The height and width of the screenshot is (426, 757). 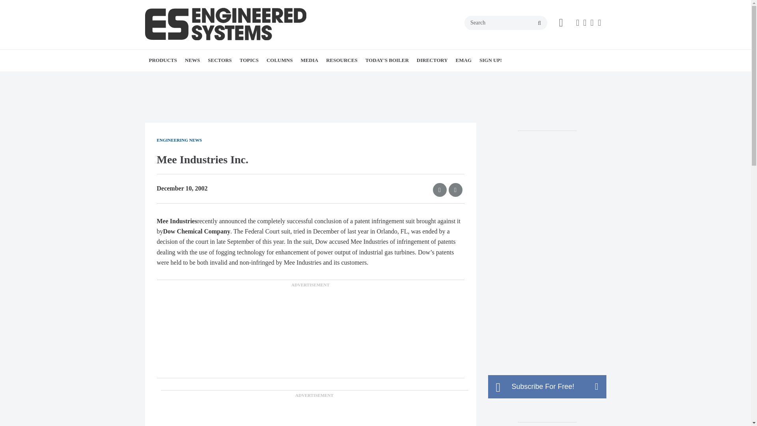 What do you see at coordinates (219, 60) in the screenshot?
I see `SECTORS` at bounding box center [219, 60].